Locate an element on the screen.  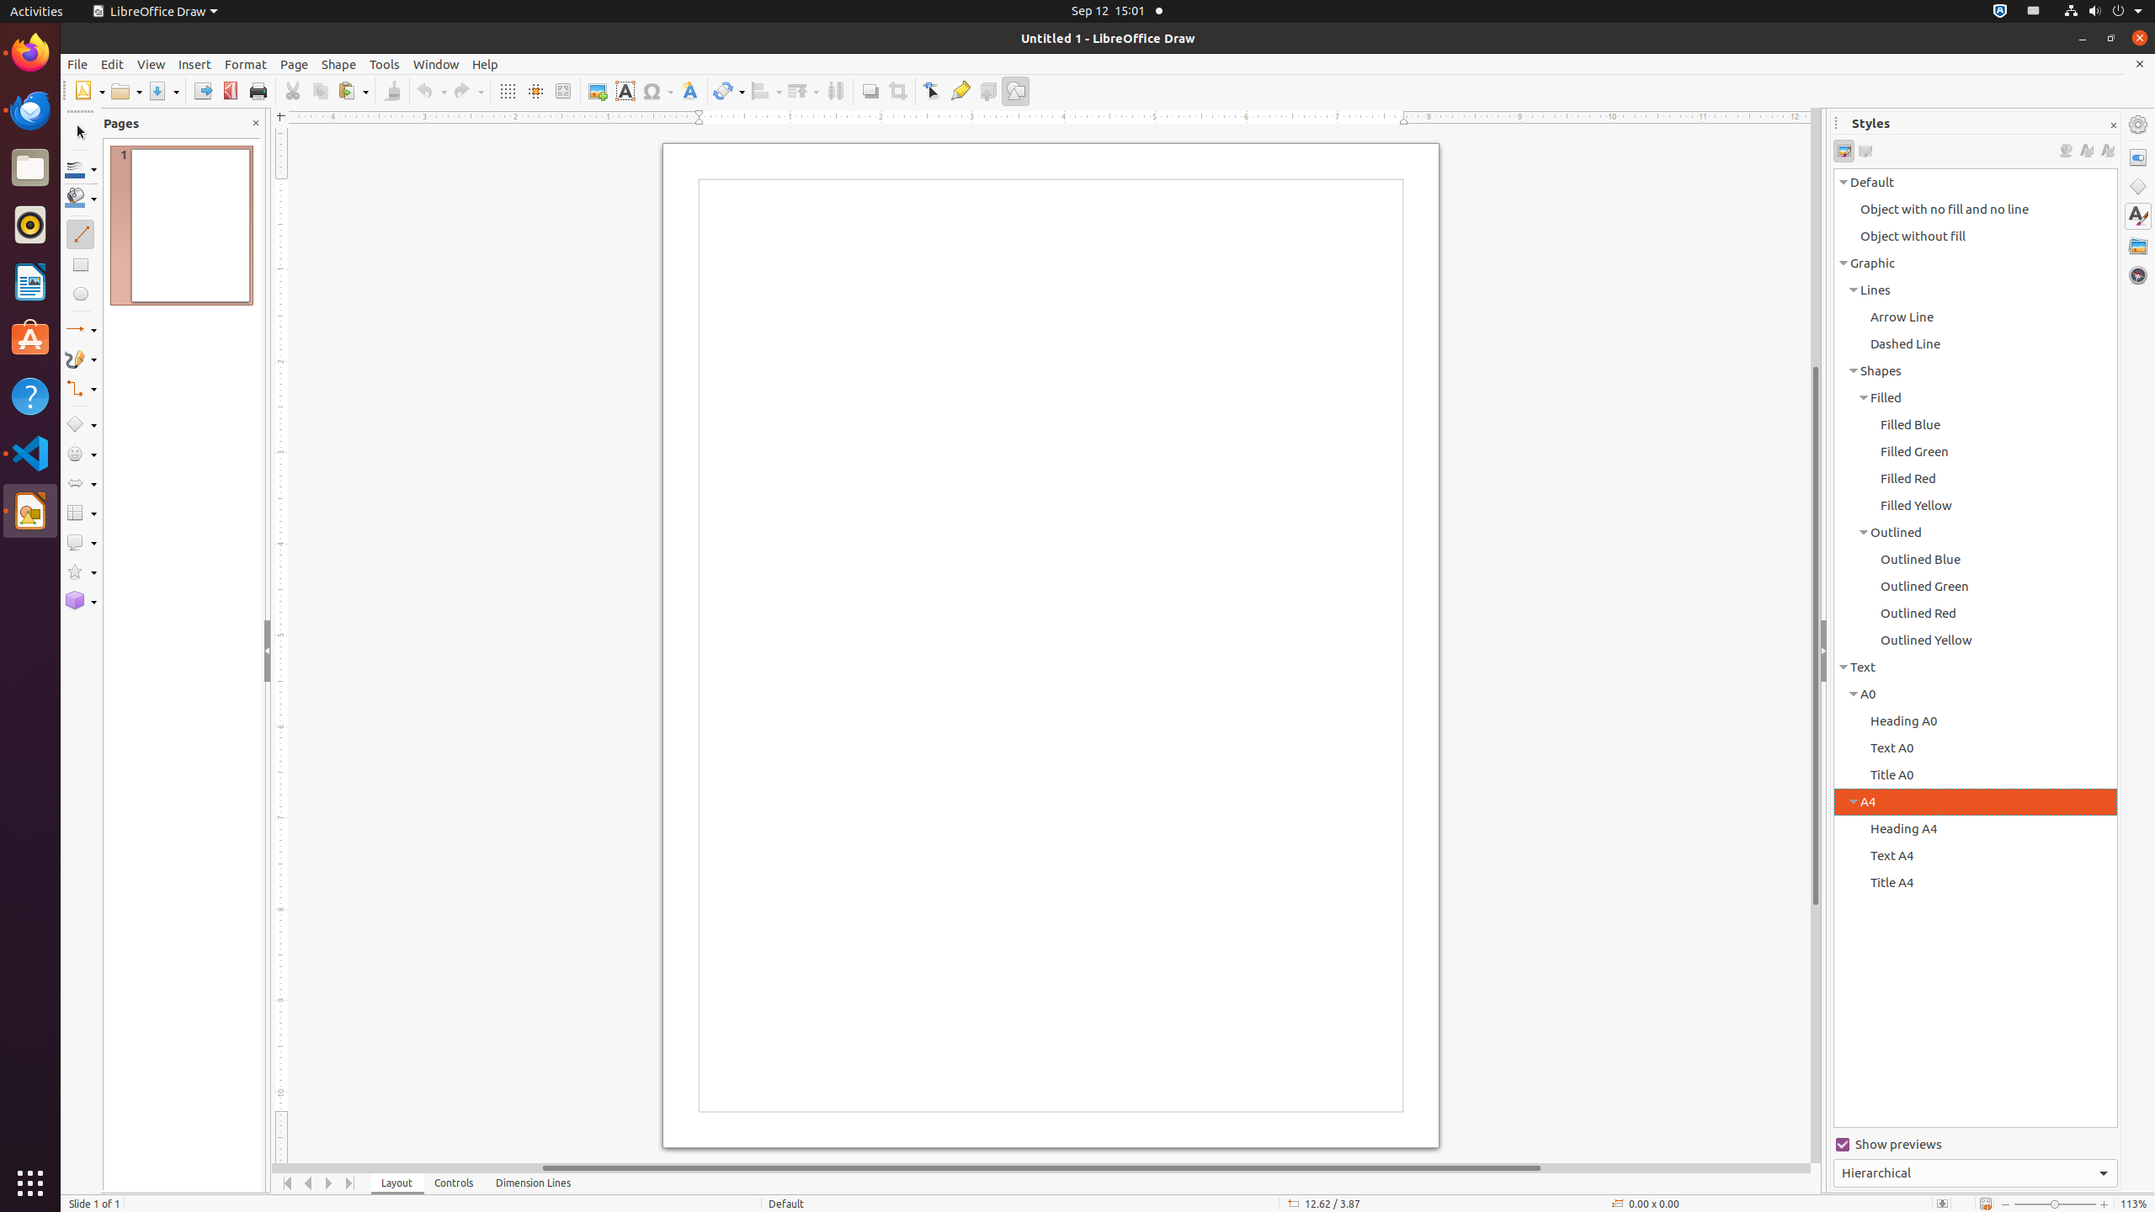
File is located at coordinates (77, 64).